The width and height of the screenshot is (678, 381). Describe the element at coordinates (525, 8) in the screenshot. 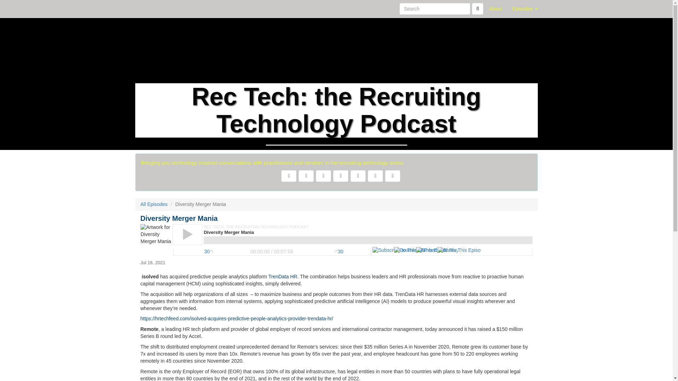

I see `Episodes` at that location.